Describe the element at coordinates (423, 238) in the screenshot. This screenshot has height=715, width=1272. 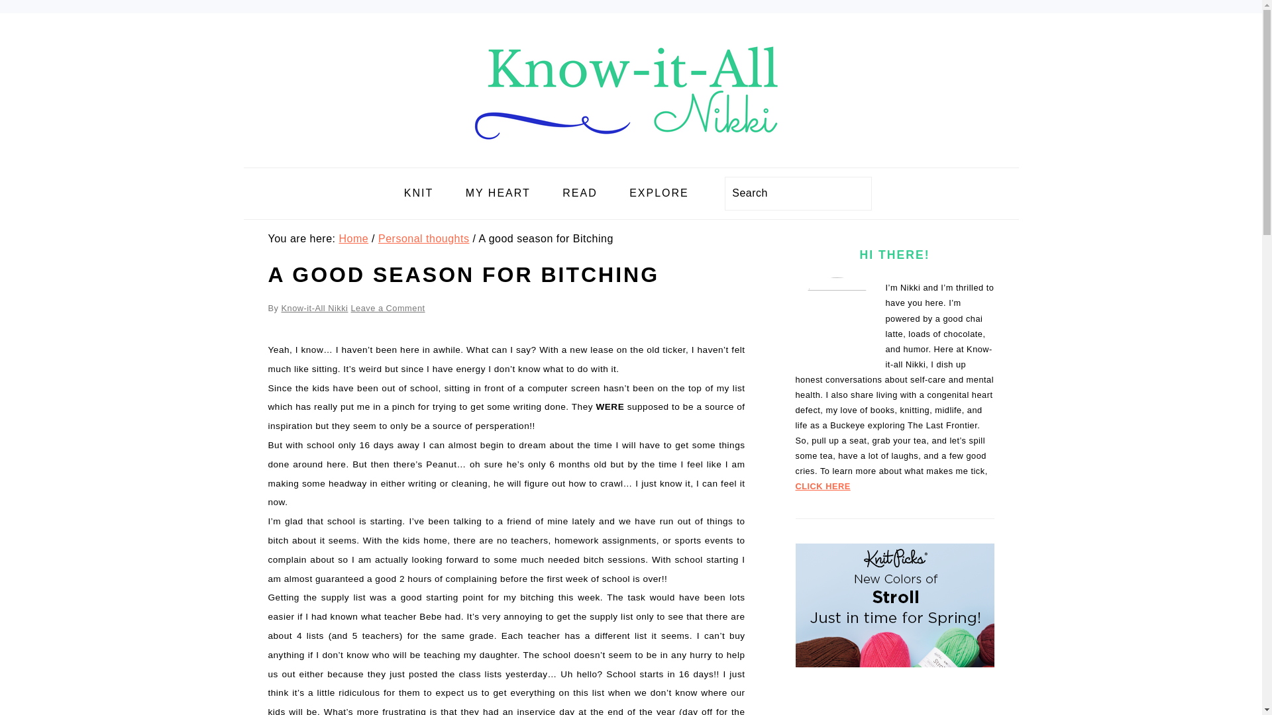
I see `Personal thoughts` at that location.